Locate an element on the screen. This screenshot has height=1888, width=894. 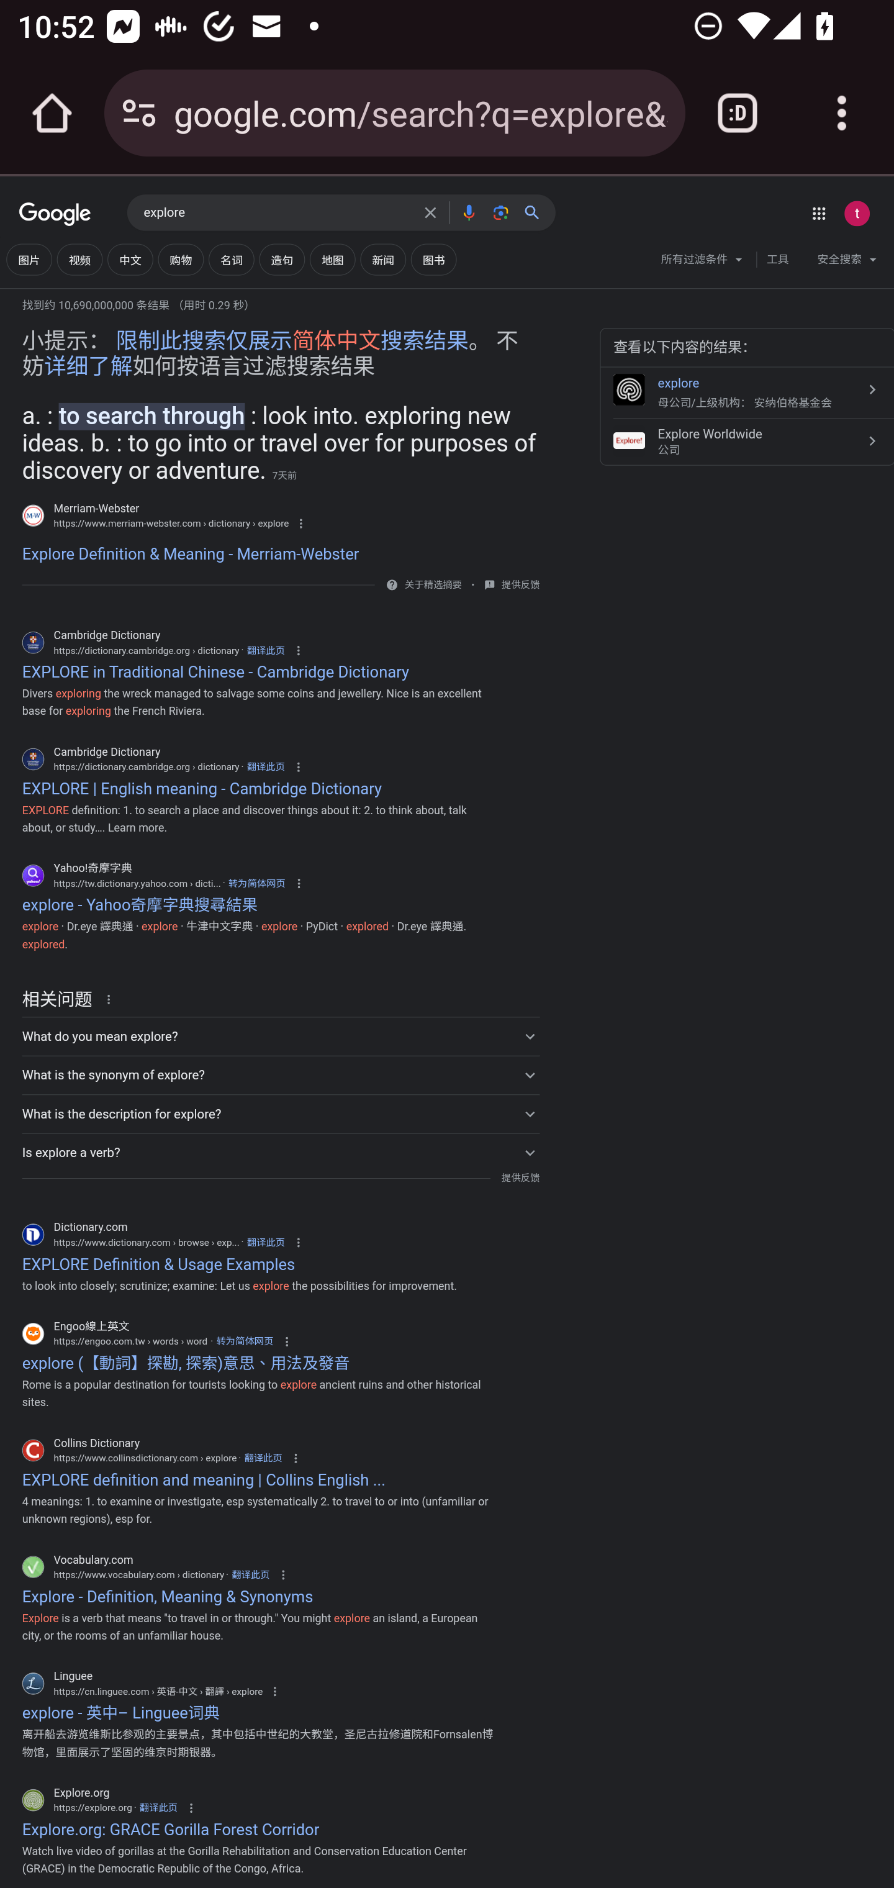
按图搜索 is located at coordinates (500, 212).